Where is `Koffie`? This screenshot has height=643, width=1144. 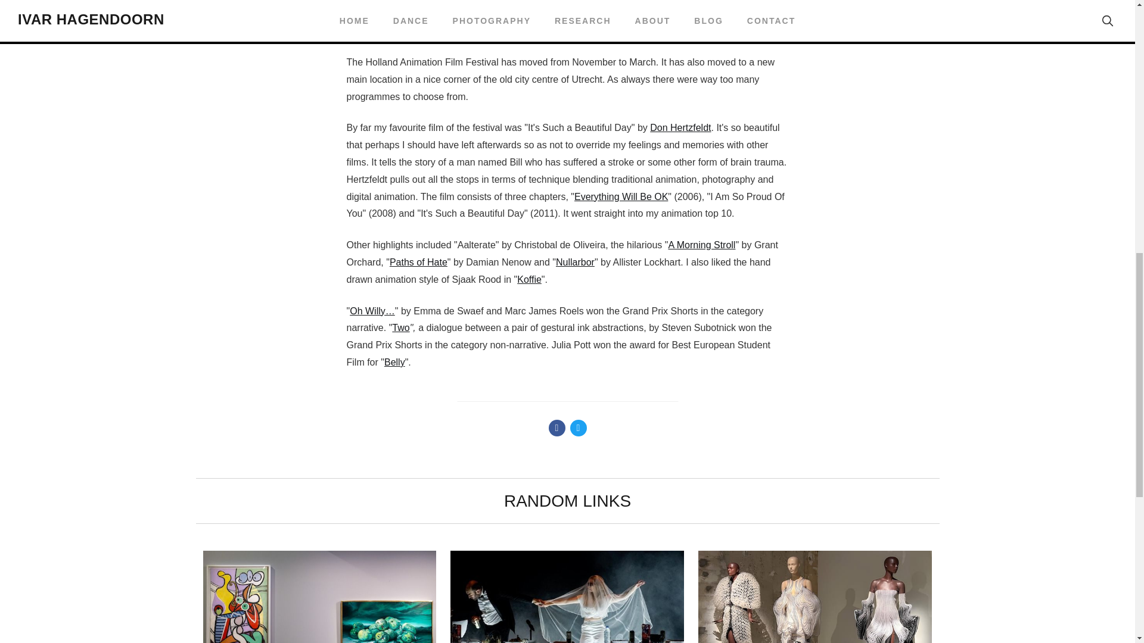 Koffie is located at coordinates (529, 280).